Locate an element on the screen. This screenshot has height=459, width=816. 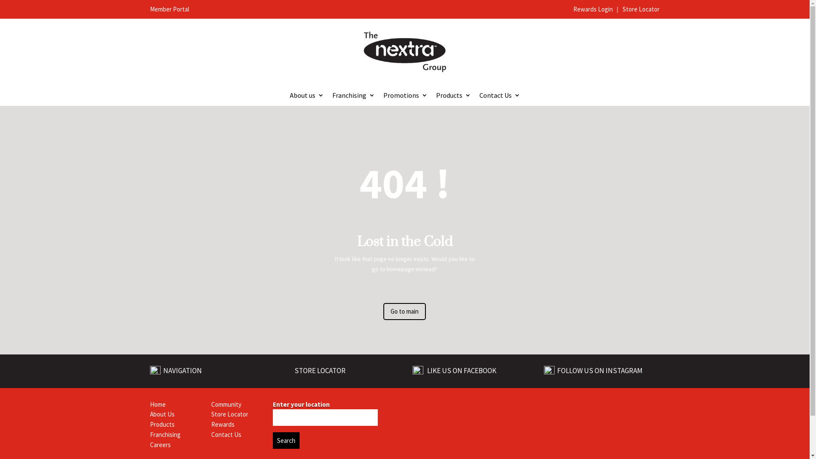
Rewards is located at coordinates (223, 424).